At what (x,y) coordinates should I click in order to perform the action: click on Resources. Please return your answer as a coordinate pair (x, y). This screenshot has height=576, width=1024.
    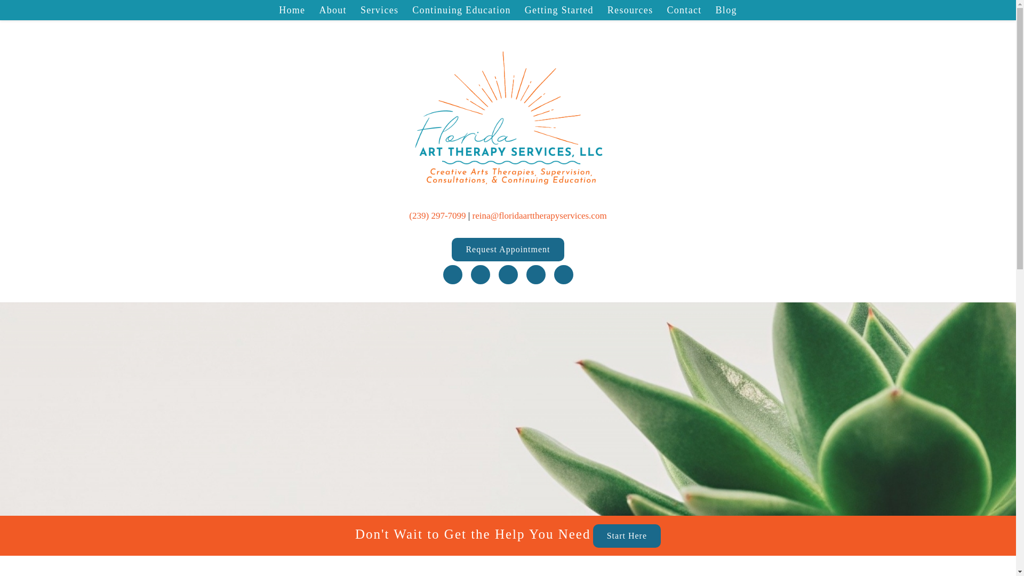
    Looking at the image, I should click on (630, 10).